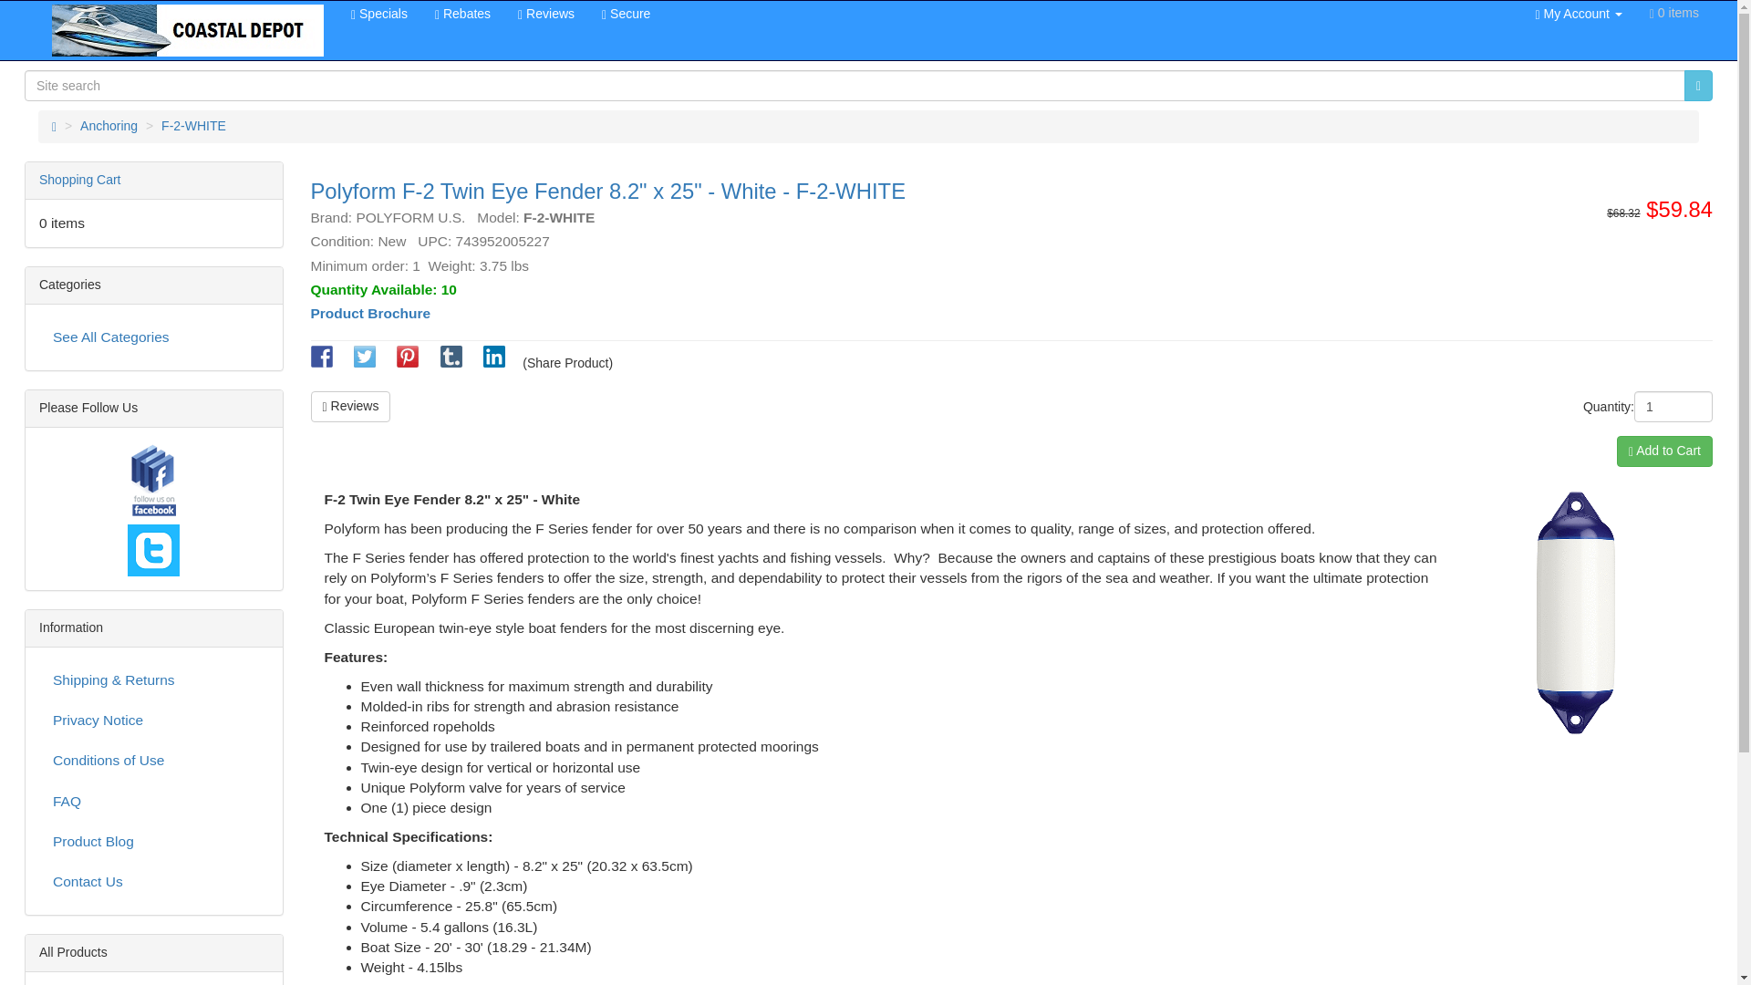 Image resolution: width=1751 pixels, height=985 pixels. Describe the element at coordinates (153, 761) in the screenshot. I see `Conditions of Use` at that location.